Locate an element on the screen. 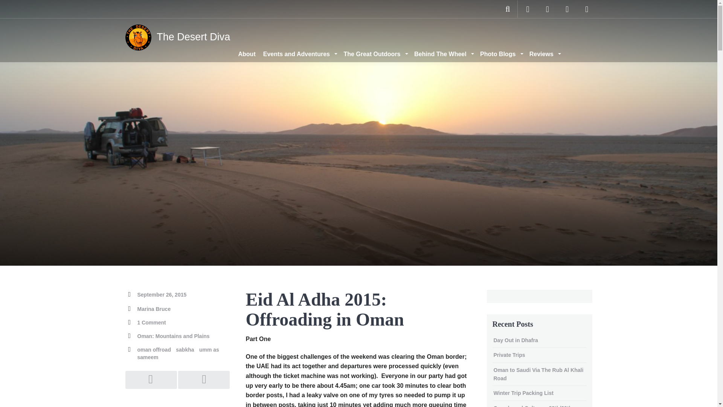 This screenshot has width=723, height=407. Events and Adventures is located at coordinates (300, 54).